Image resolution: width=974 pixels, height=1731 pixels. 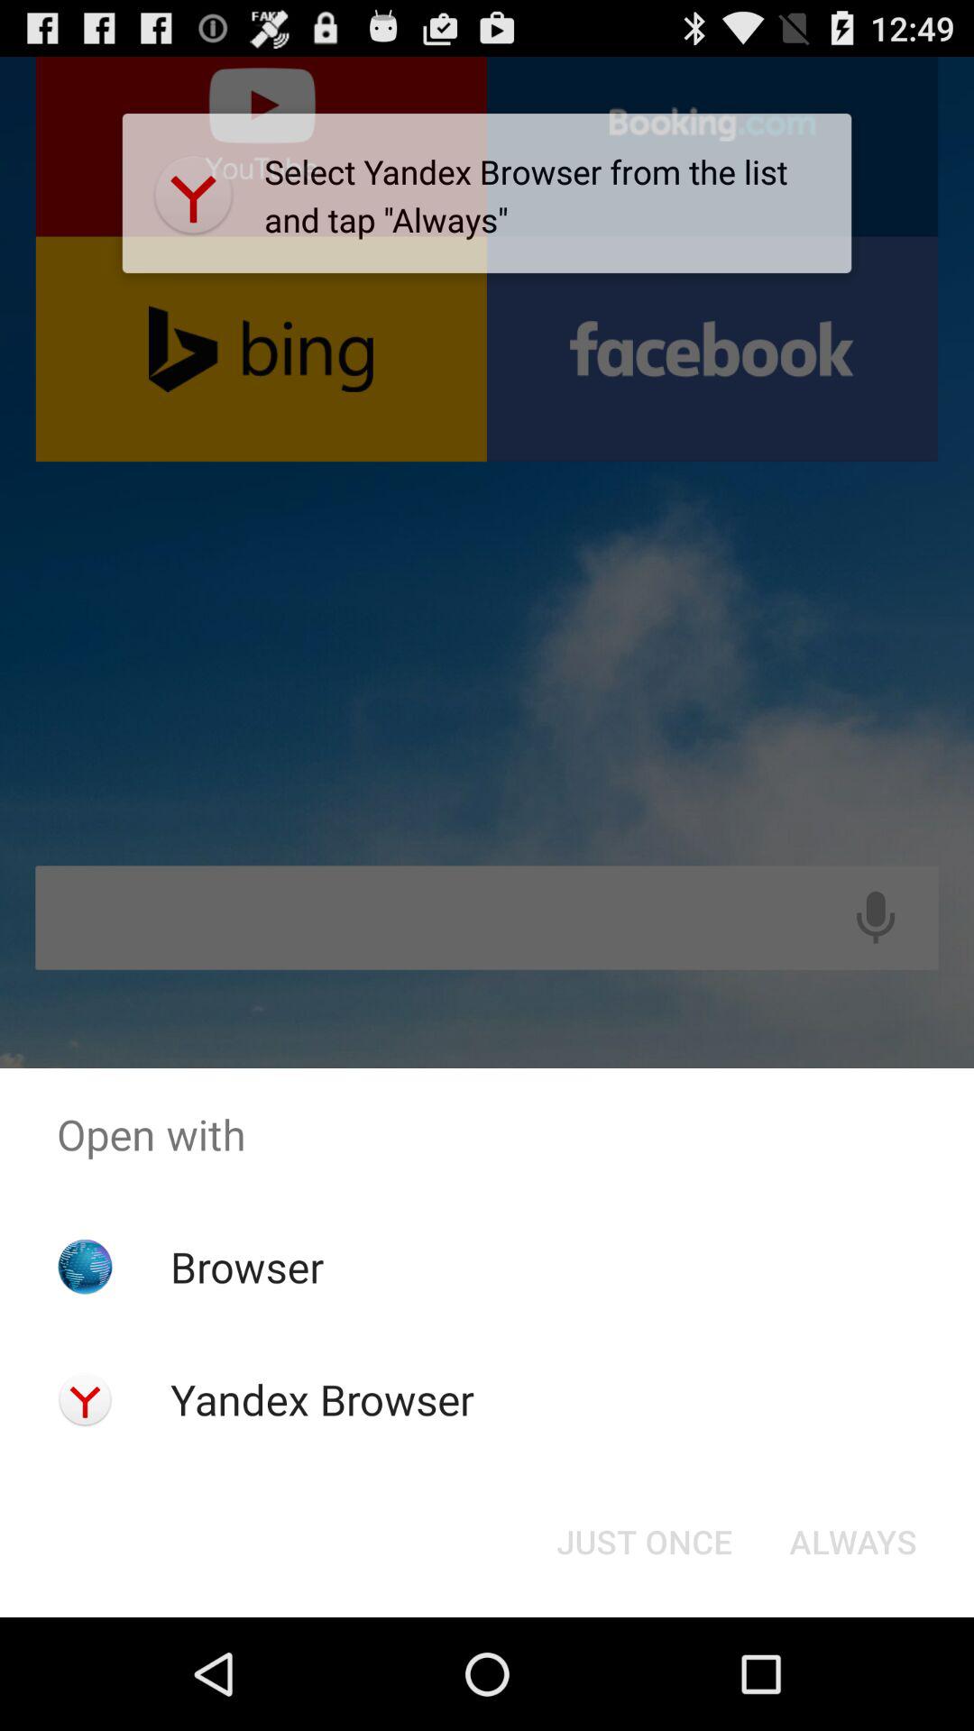 What do you see at coordinates (853, 1542) in the screenshot?
I see `launch item next to just once button` at bounding box center [853, 1542].